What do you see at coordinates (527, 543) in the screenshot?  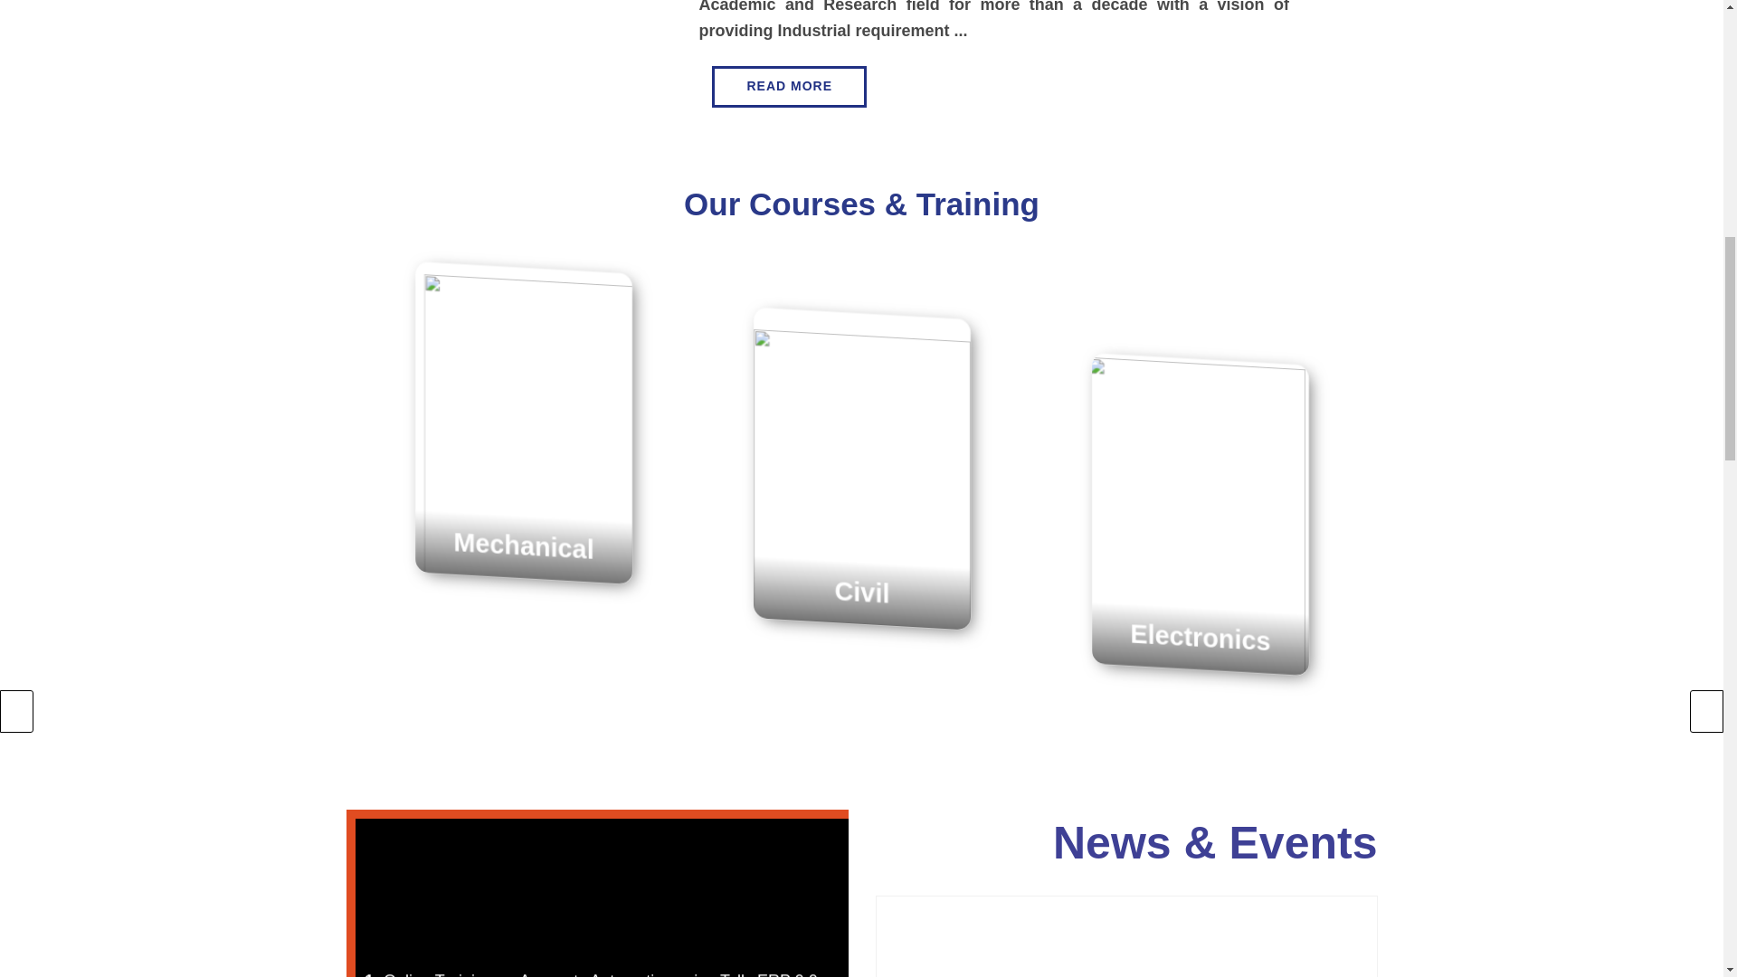 I see `Mechanical` at bounding box center [527, 543].